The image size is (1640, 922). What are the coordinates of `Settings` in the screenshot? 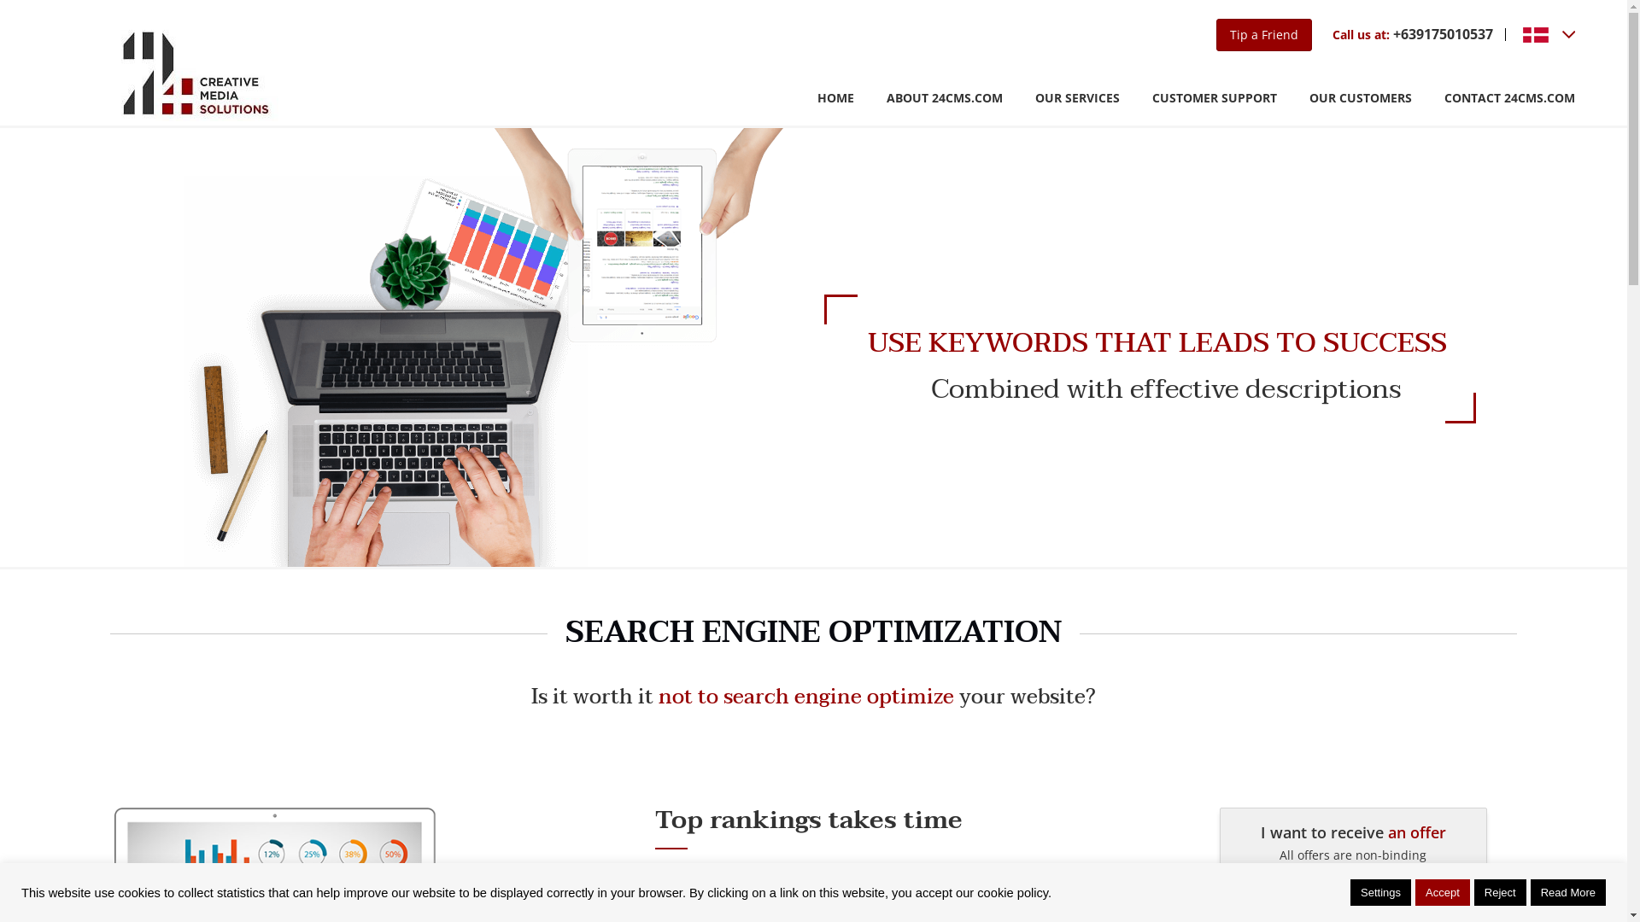 It's located at (1380, 893).